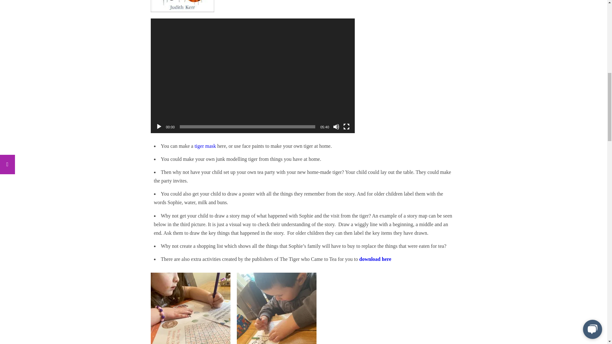 The width and height of the screenshot is (612, 344). What do you see at coordinates (346, 127) in the screenshot?
I see `Fullscreen` at bounding box center [346, 127].